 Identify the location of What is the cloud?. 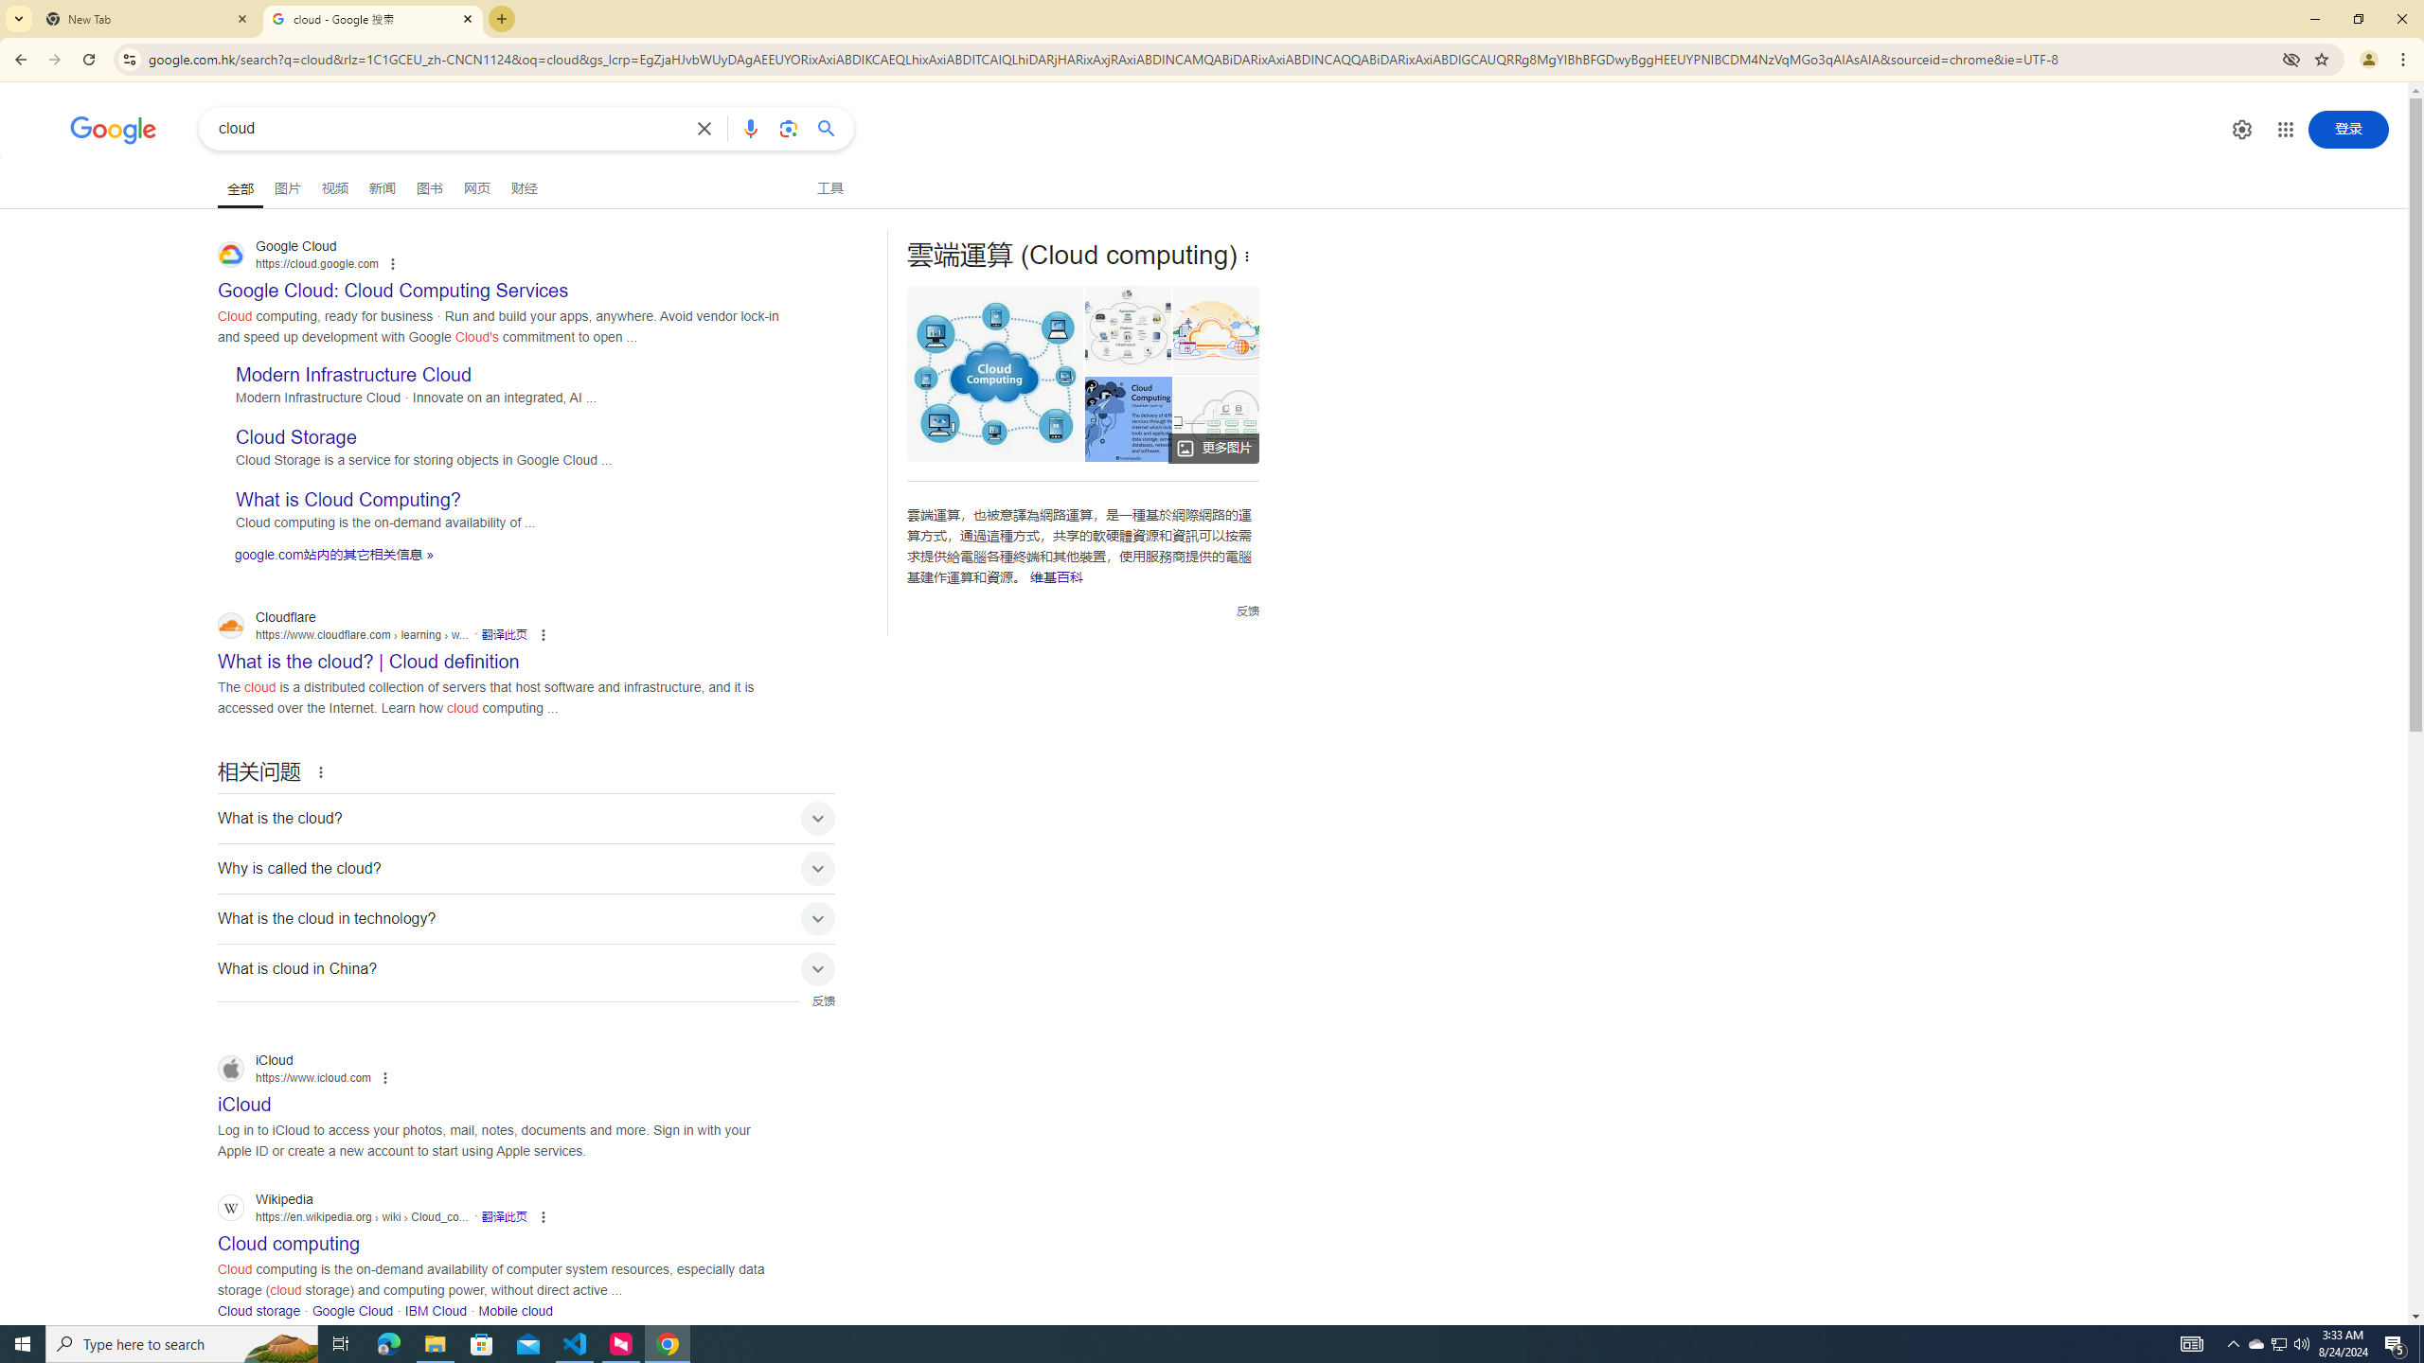
(526, 819).